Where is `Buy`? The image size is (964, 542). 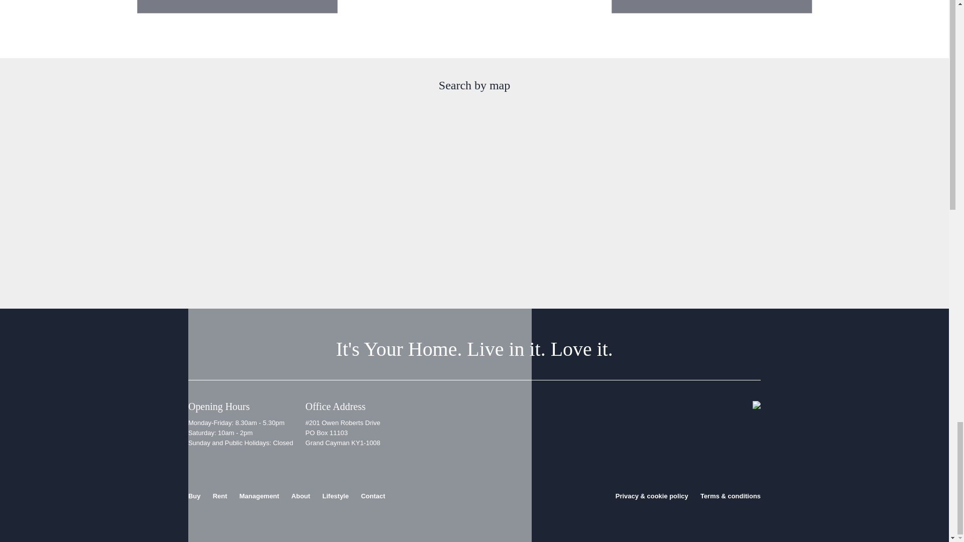
Buy is located at coordinates (194, 496).